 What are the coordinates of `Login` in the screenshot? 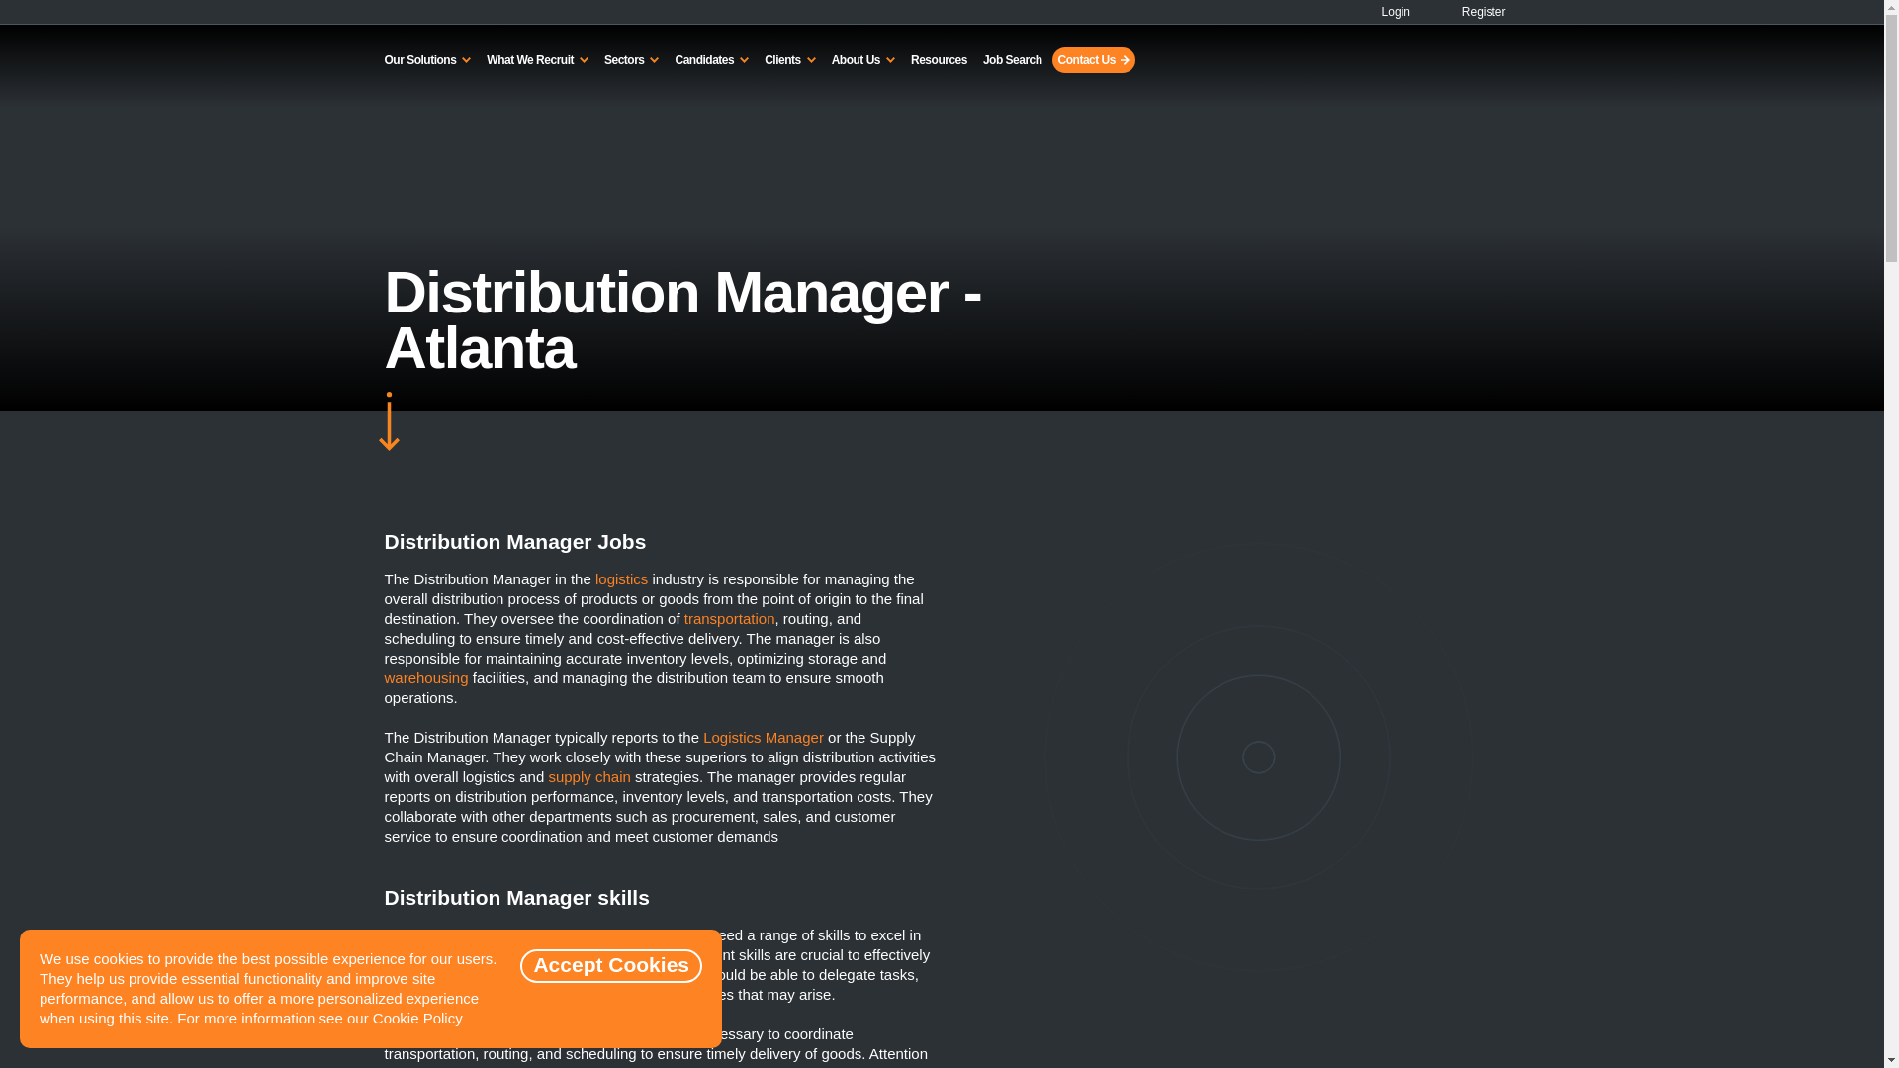 It's located at (1388, 12).